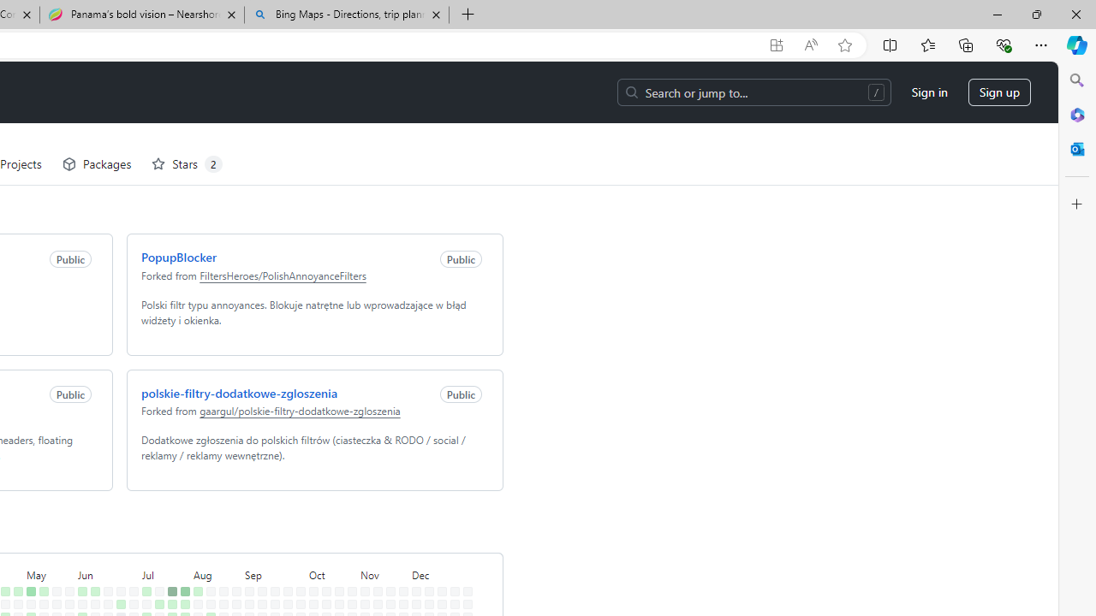 The image size is (1096, 616). I want to click on No contributions on June 20th., so click(104, 580).